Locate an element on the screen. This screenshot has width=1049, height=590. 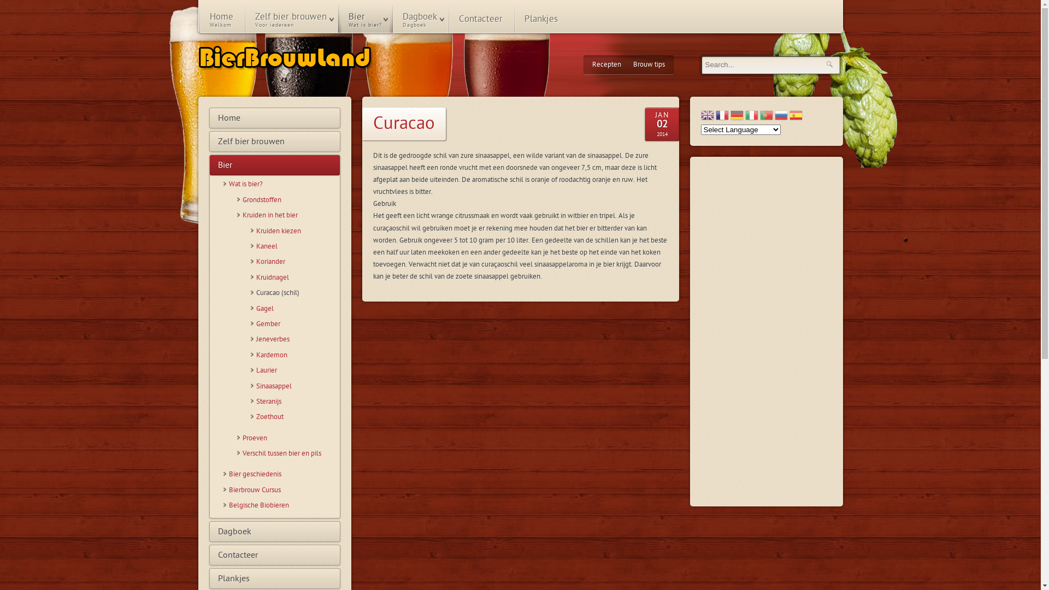
Zoethout is located at coordinates (295, 417).